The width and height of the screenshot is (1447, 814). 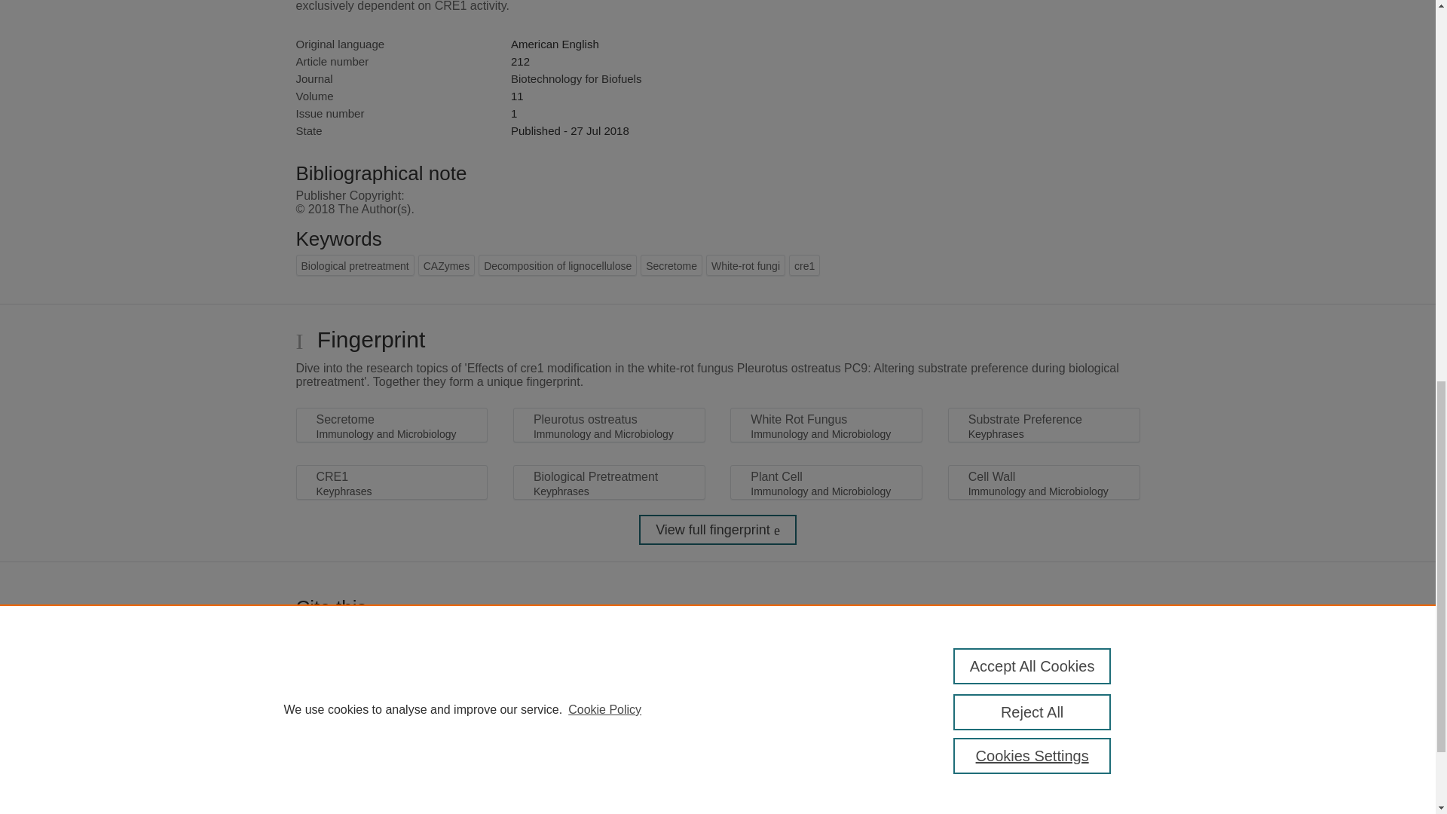 What do you see at coordinates (576, 78) in the screenshot?
I see `Biotechnology for Biofuels` at bounding box center [576, 78].